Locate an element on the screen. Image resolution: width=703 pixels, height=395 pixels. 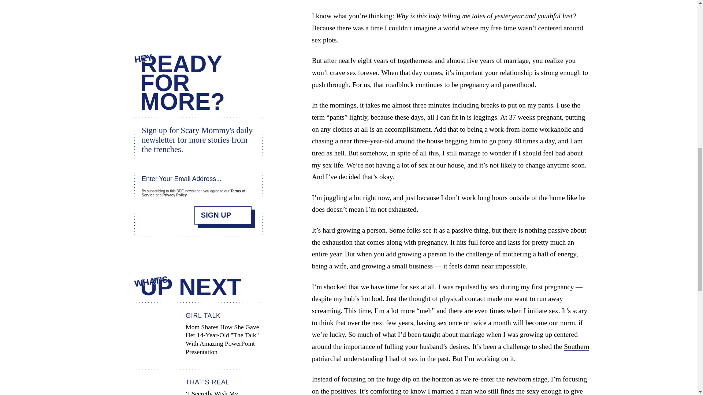
SIGN UP is located at coordinates (223, 214).